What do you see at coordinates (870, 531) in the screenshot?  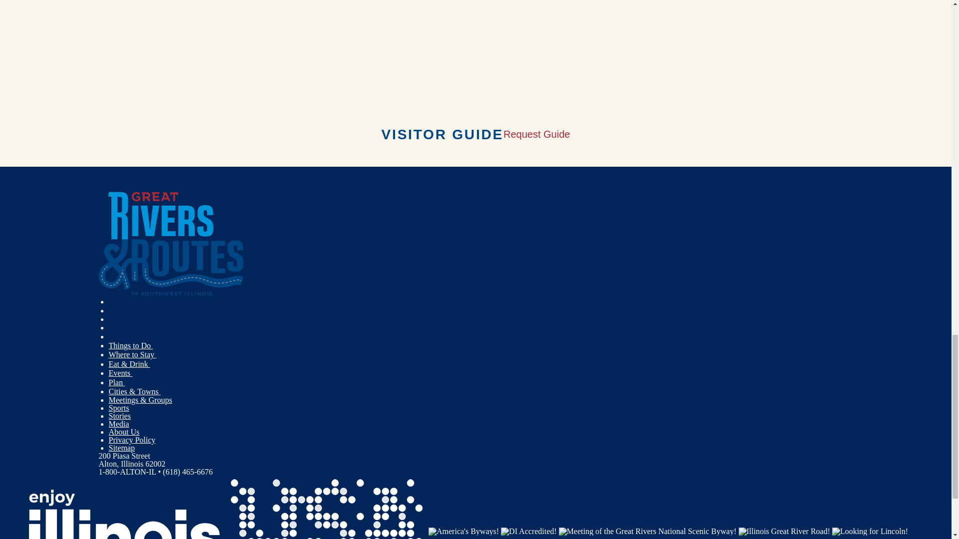 I see `Looking for Lincoln!` at bounding box center [870, 531].